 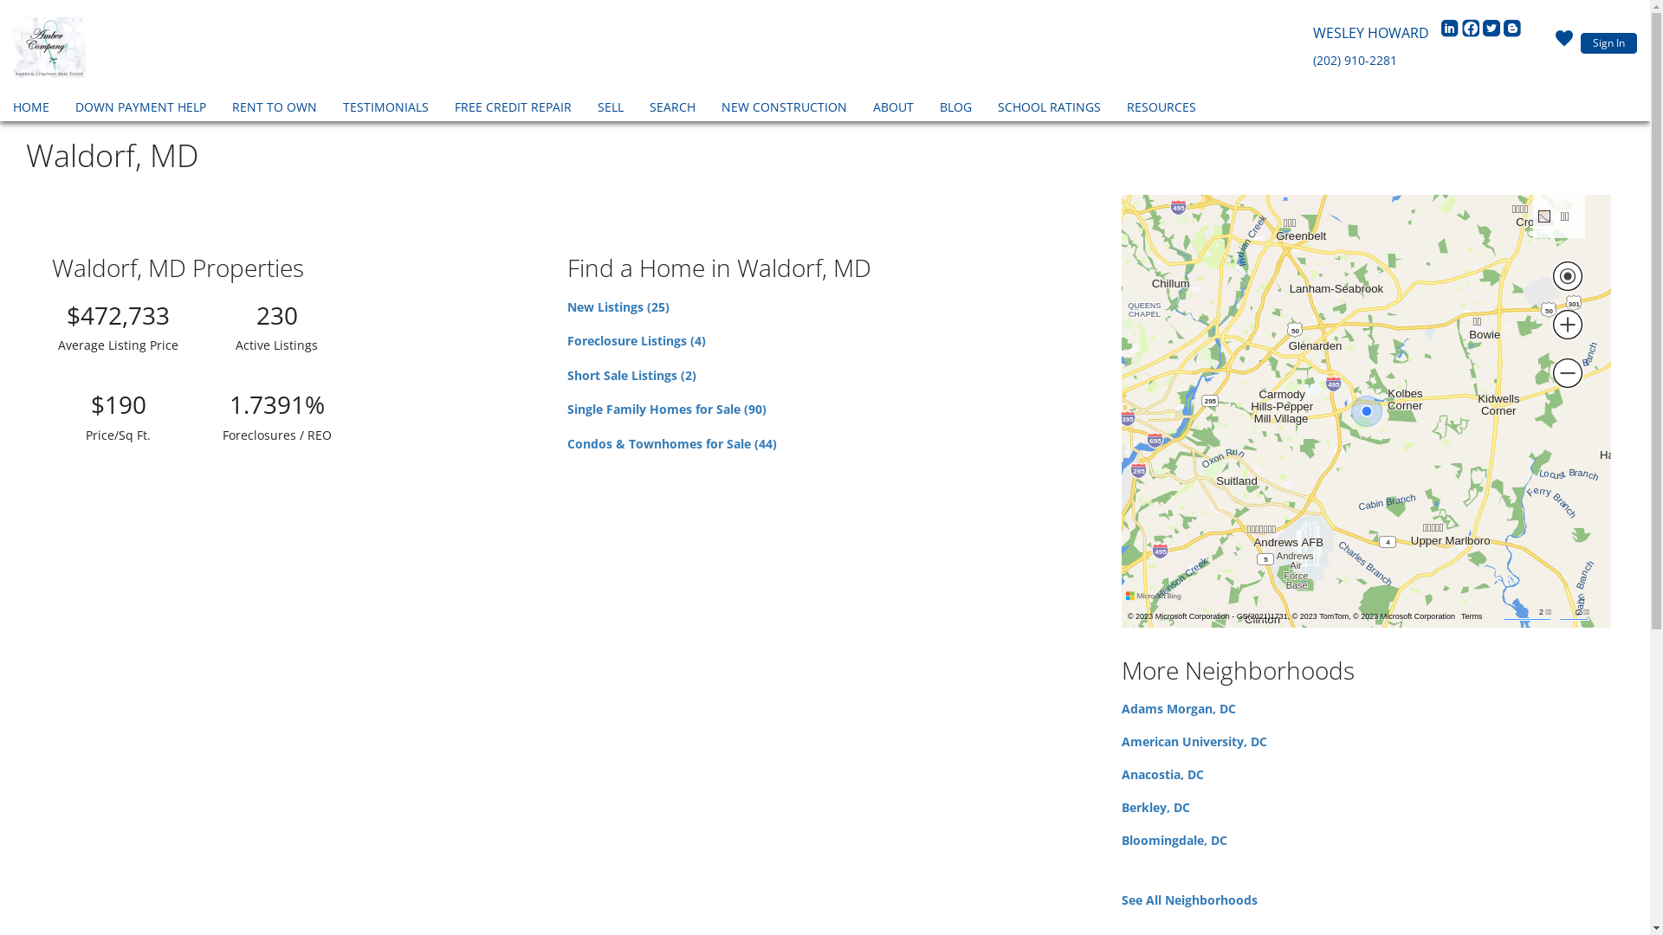 What do you see at coordinates (513, 109) in the screenshot?
I see `FREE CREDIT REPAIR` at bounding box center [513, 109].